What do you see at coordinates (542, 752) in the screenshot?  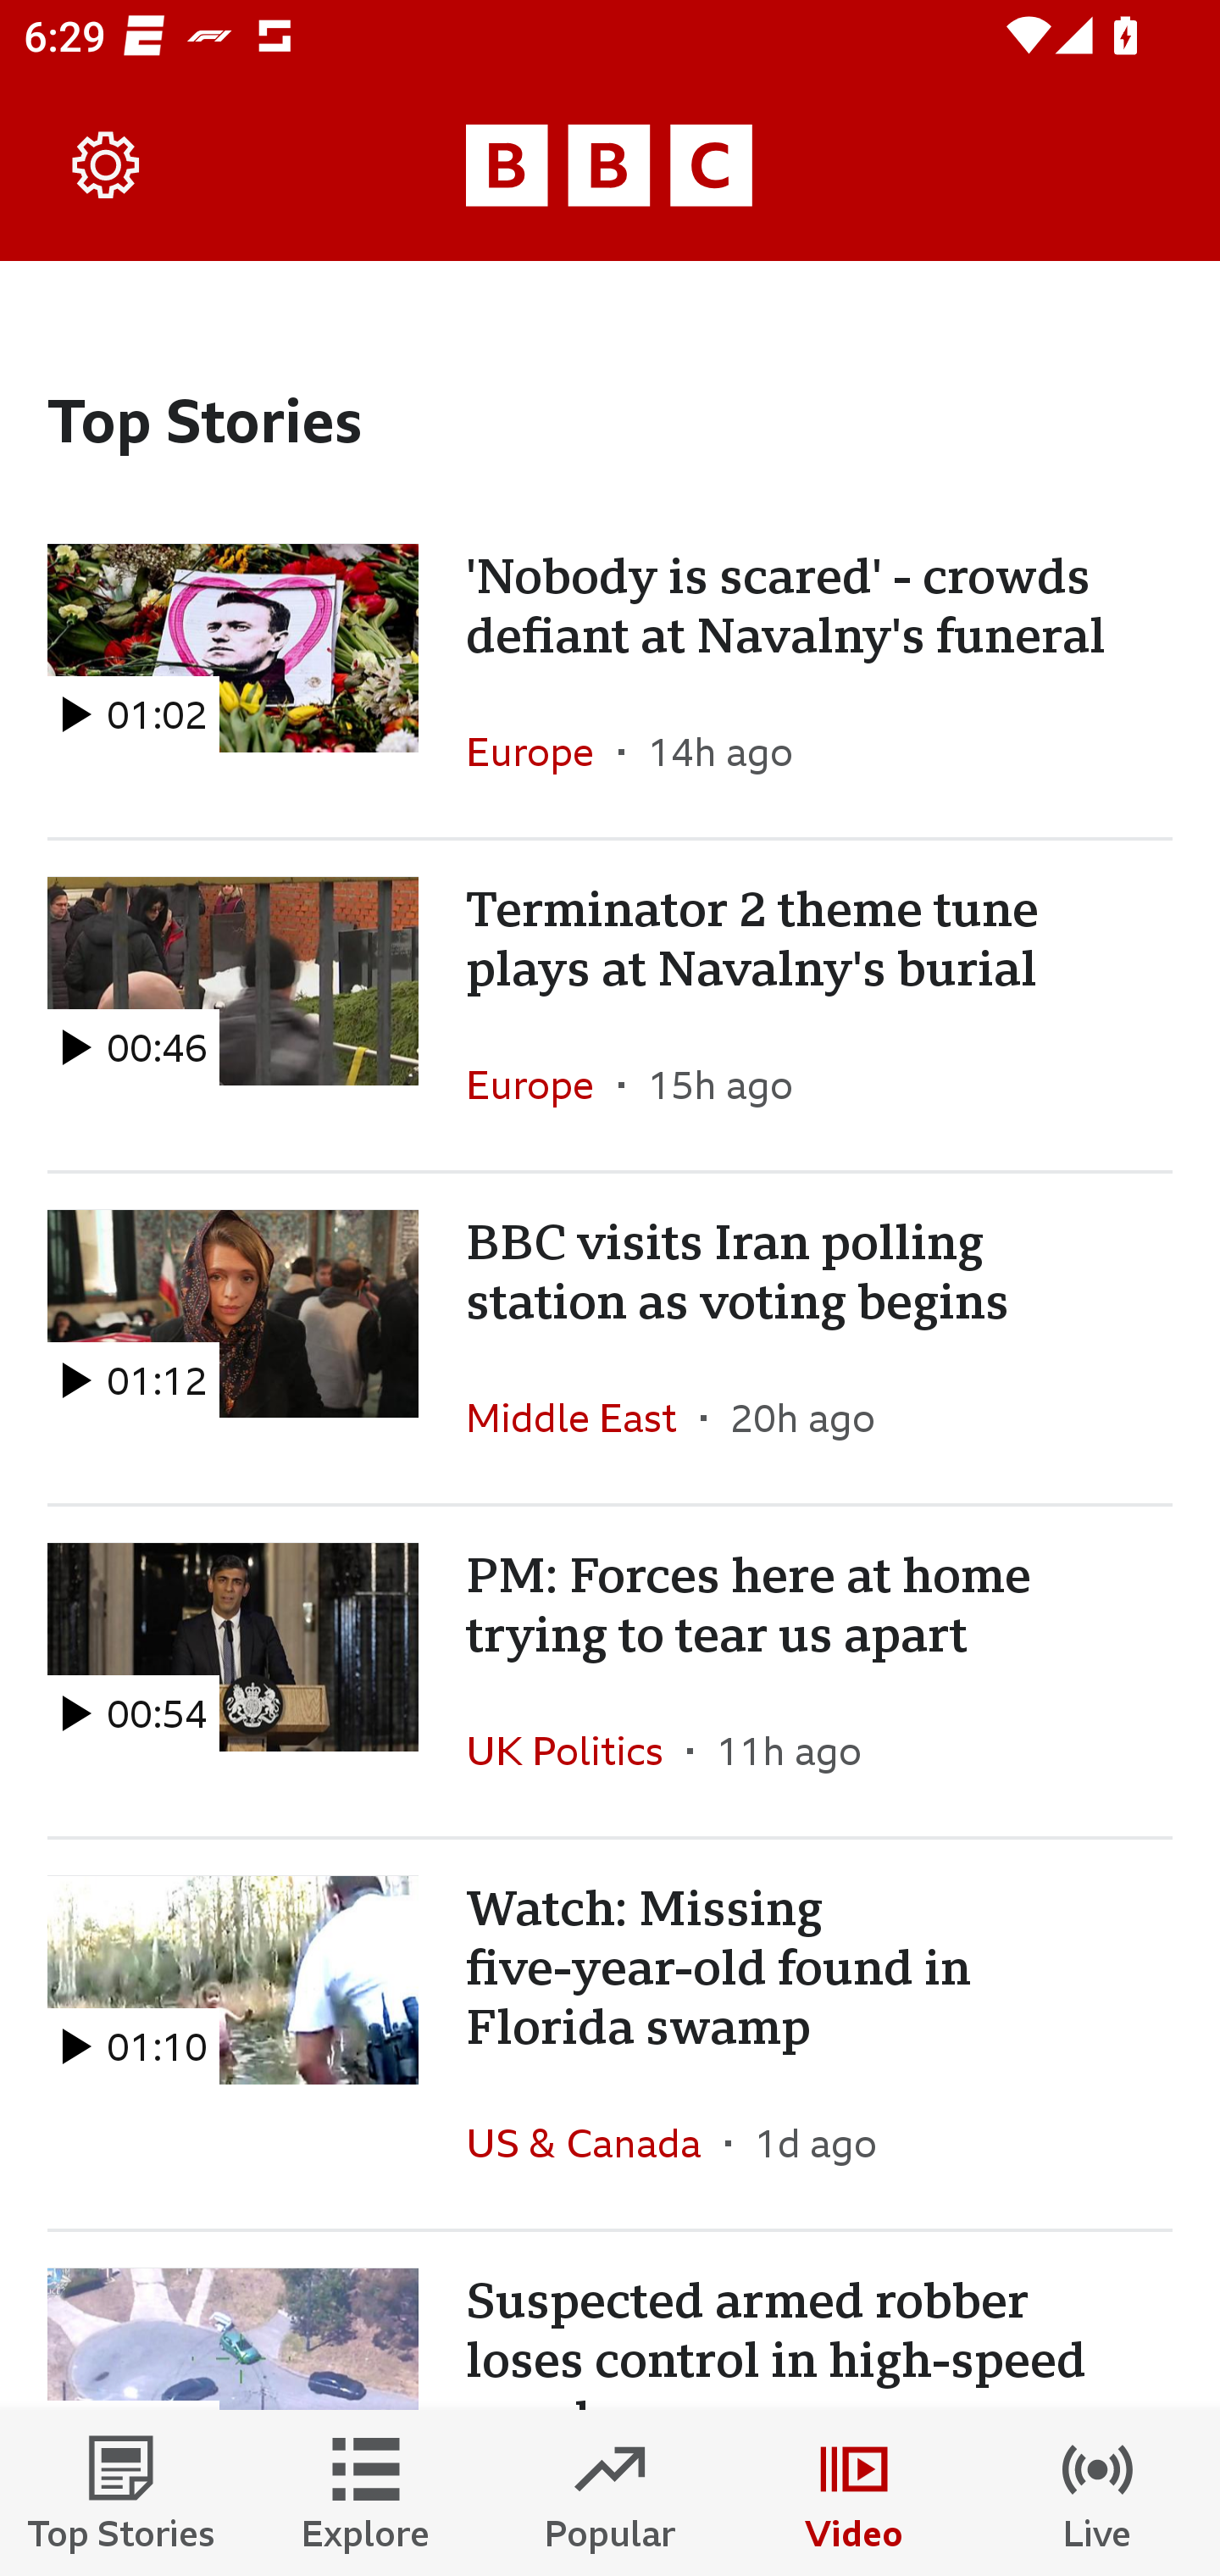 I see `Europe In the section Europe` at bounding box center [542, 752].